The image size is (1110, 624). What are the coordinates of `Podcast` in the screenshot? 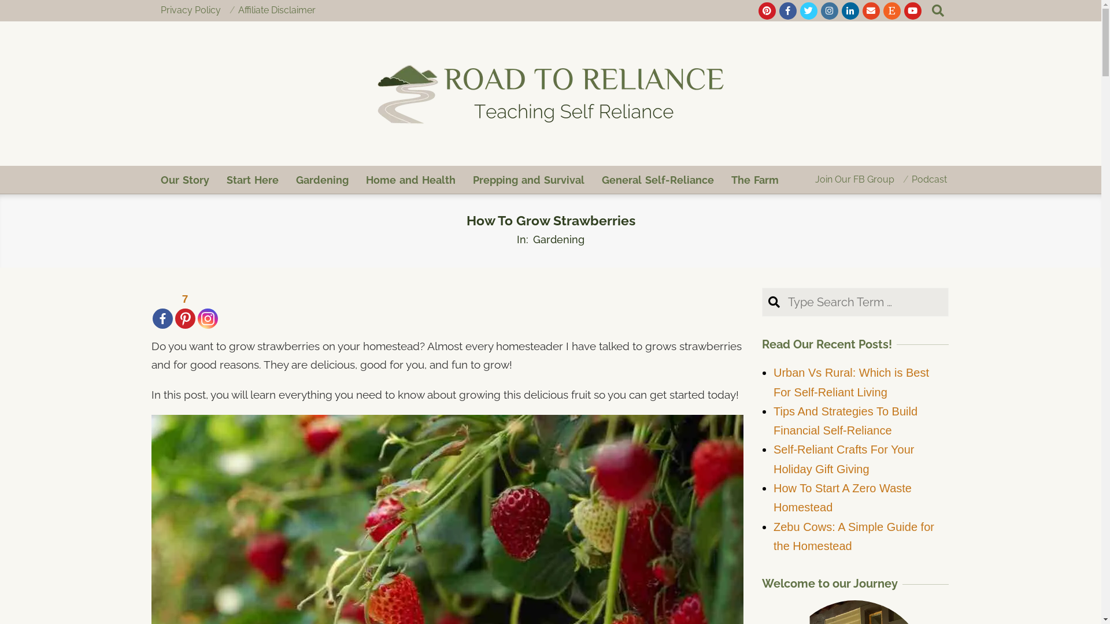 It's located at (928, 179).